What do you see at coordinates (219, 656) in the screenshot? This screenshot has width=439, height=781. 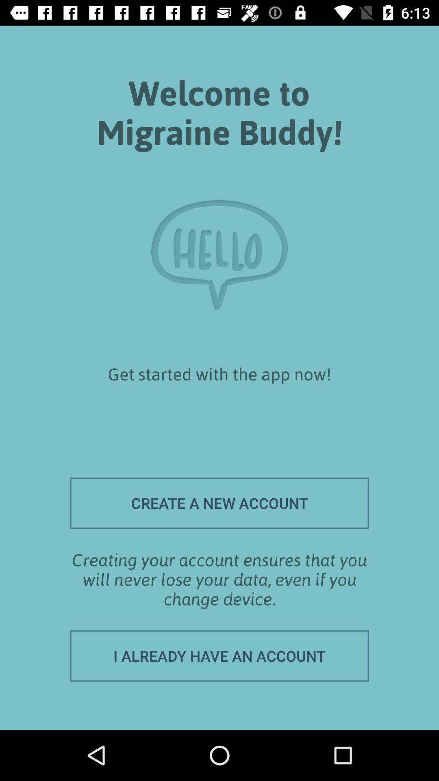 I see `tap icon below the creating your account app` at bounding box center [219, 656].